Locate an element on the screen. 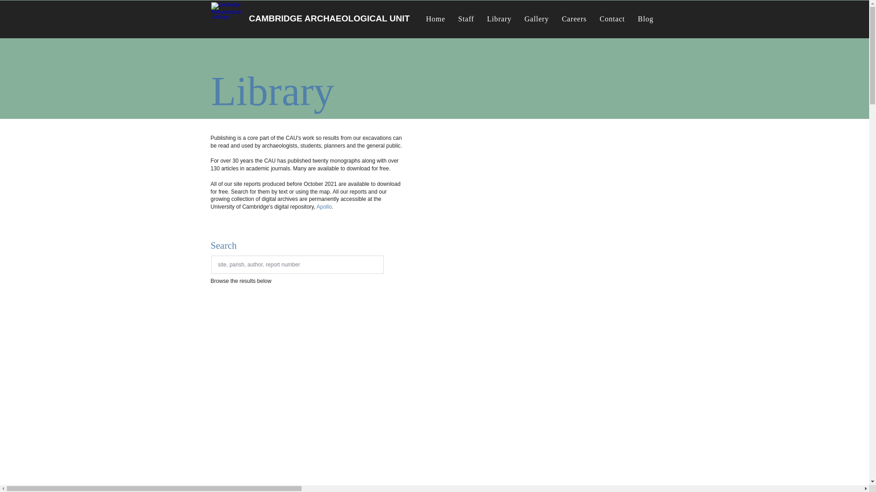 The height and width of the screenshot is (492, 876). Careers is located at coordinates (574, 19).